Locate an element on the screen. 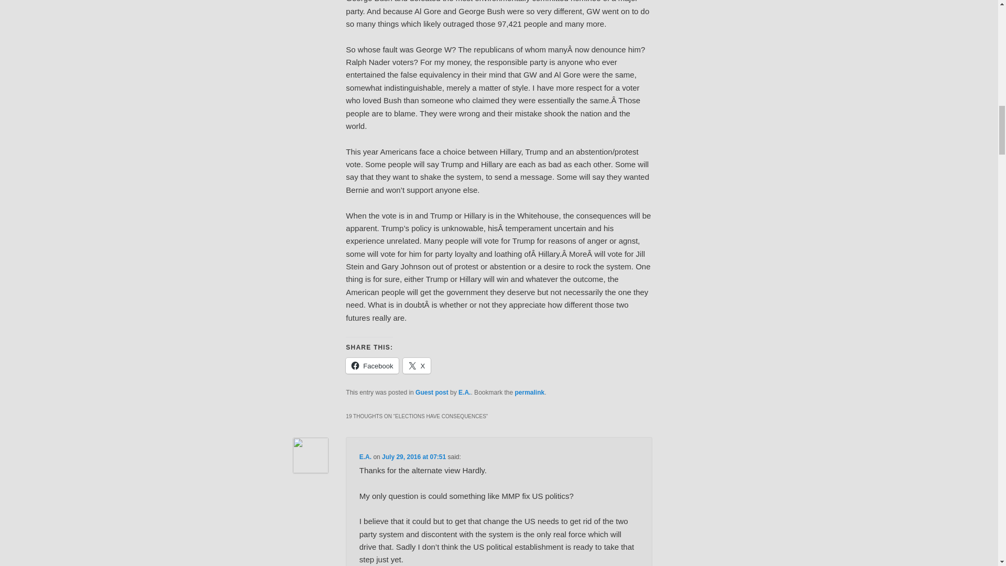  July 29, 2016 at 07:51 is located at coordinates (414, 457).